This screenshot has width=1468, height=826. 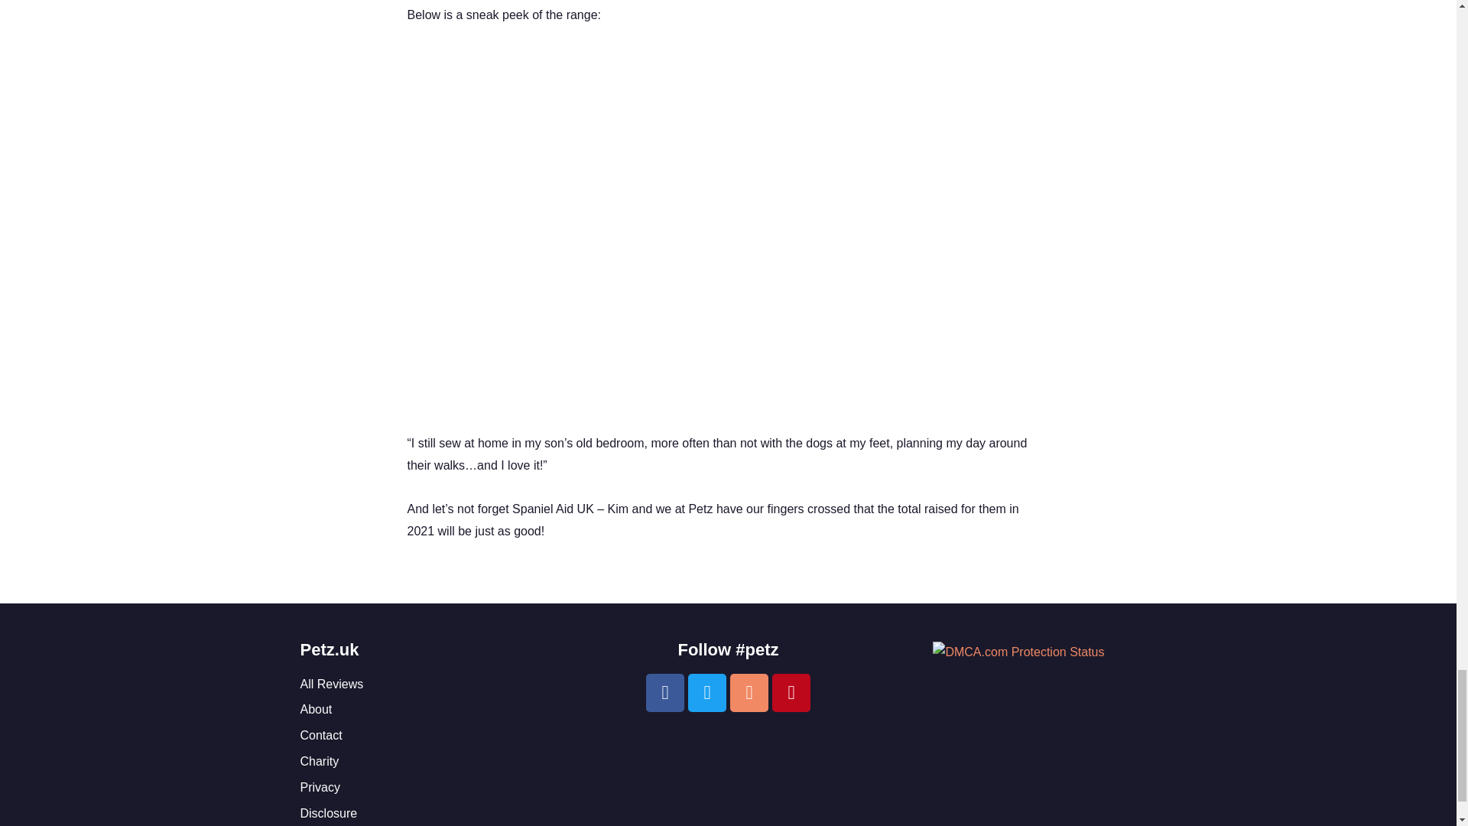 What do you see at coordinates (437, 814) in the screenshot?
I see `Disclosure` at bounding box center [437, 814].